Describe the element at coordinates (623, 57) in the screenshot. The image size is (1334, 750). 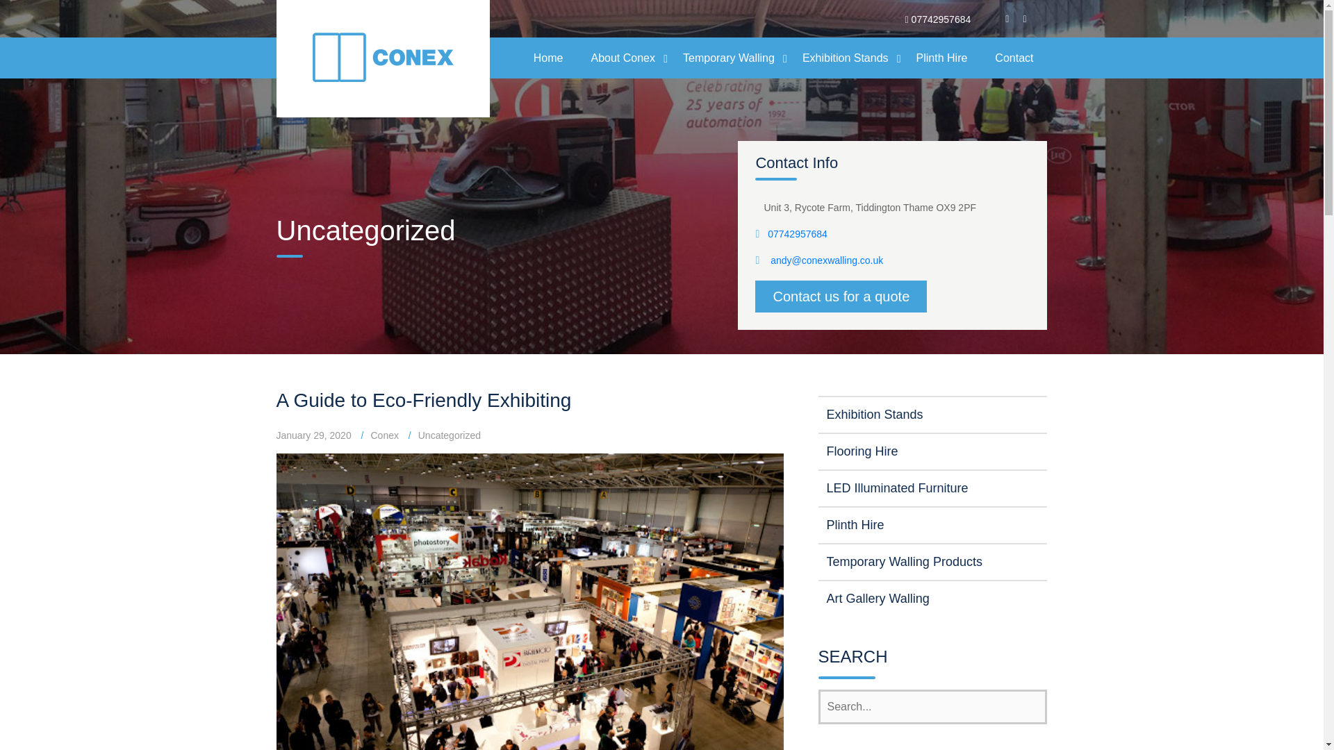
I see `About Conex` at that location.